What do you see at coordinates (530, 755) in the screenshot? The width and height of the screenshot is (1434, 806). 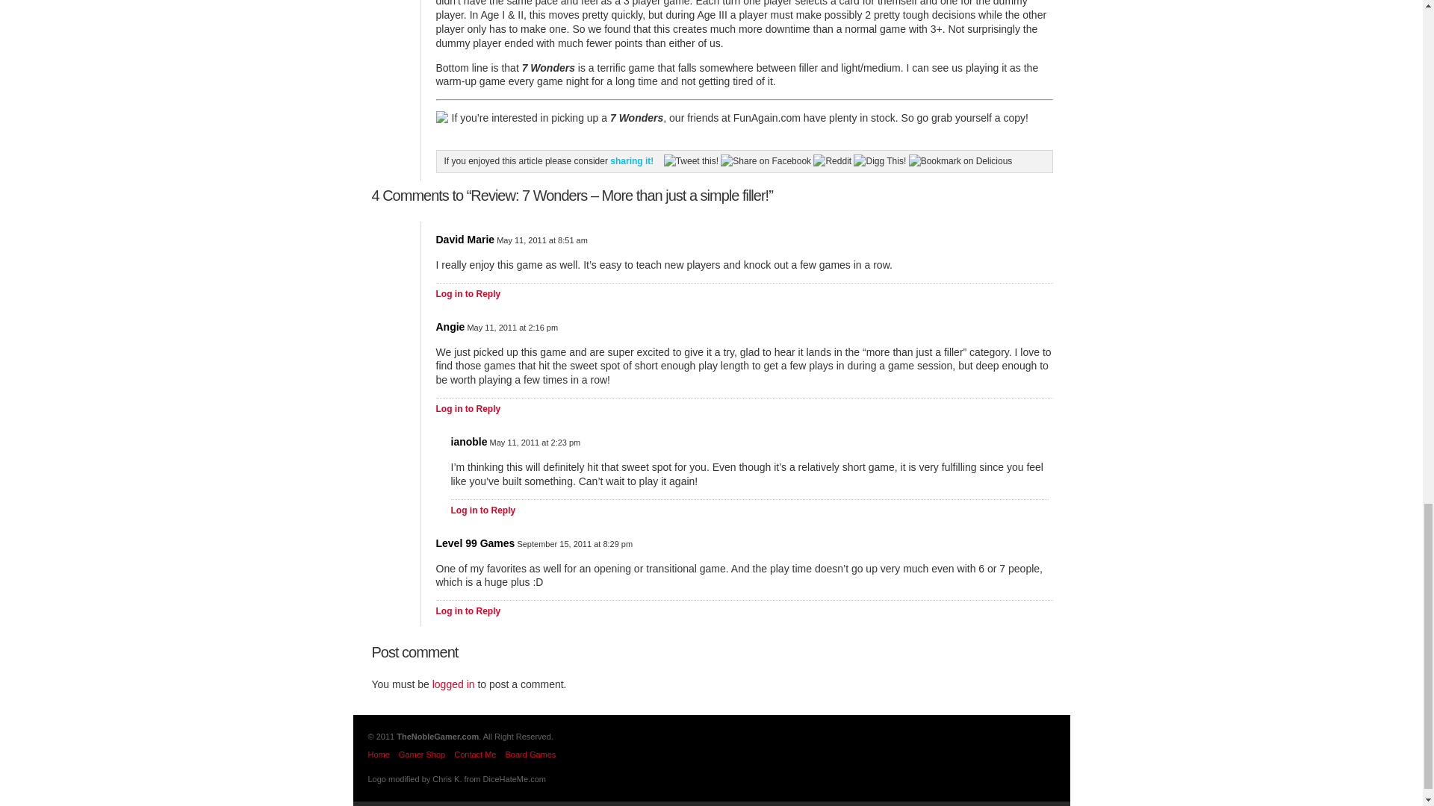 I see `Board Games` at bounding box center [530, 755].